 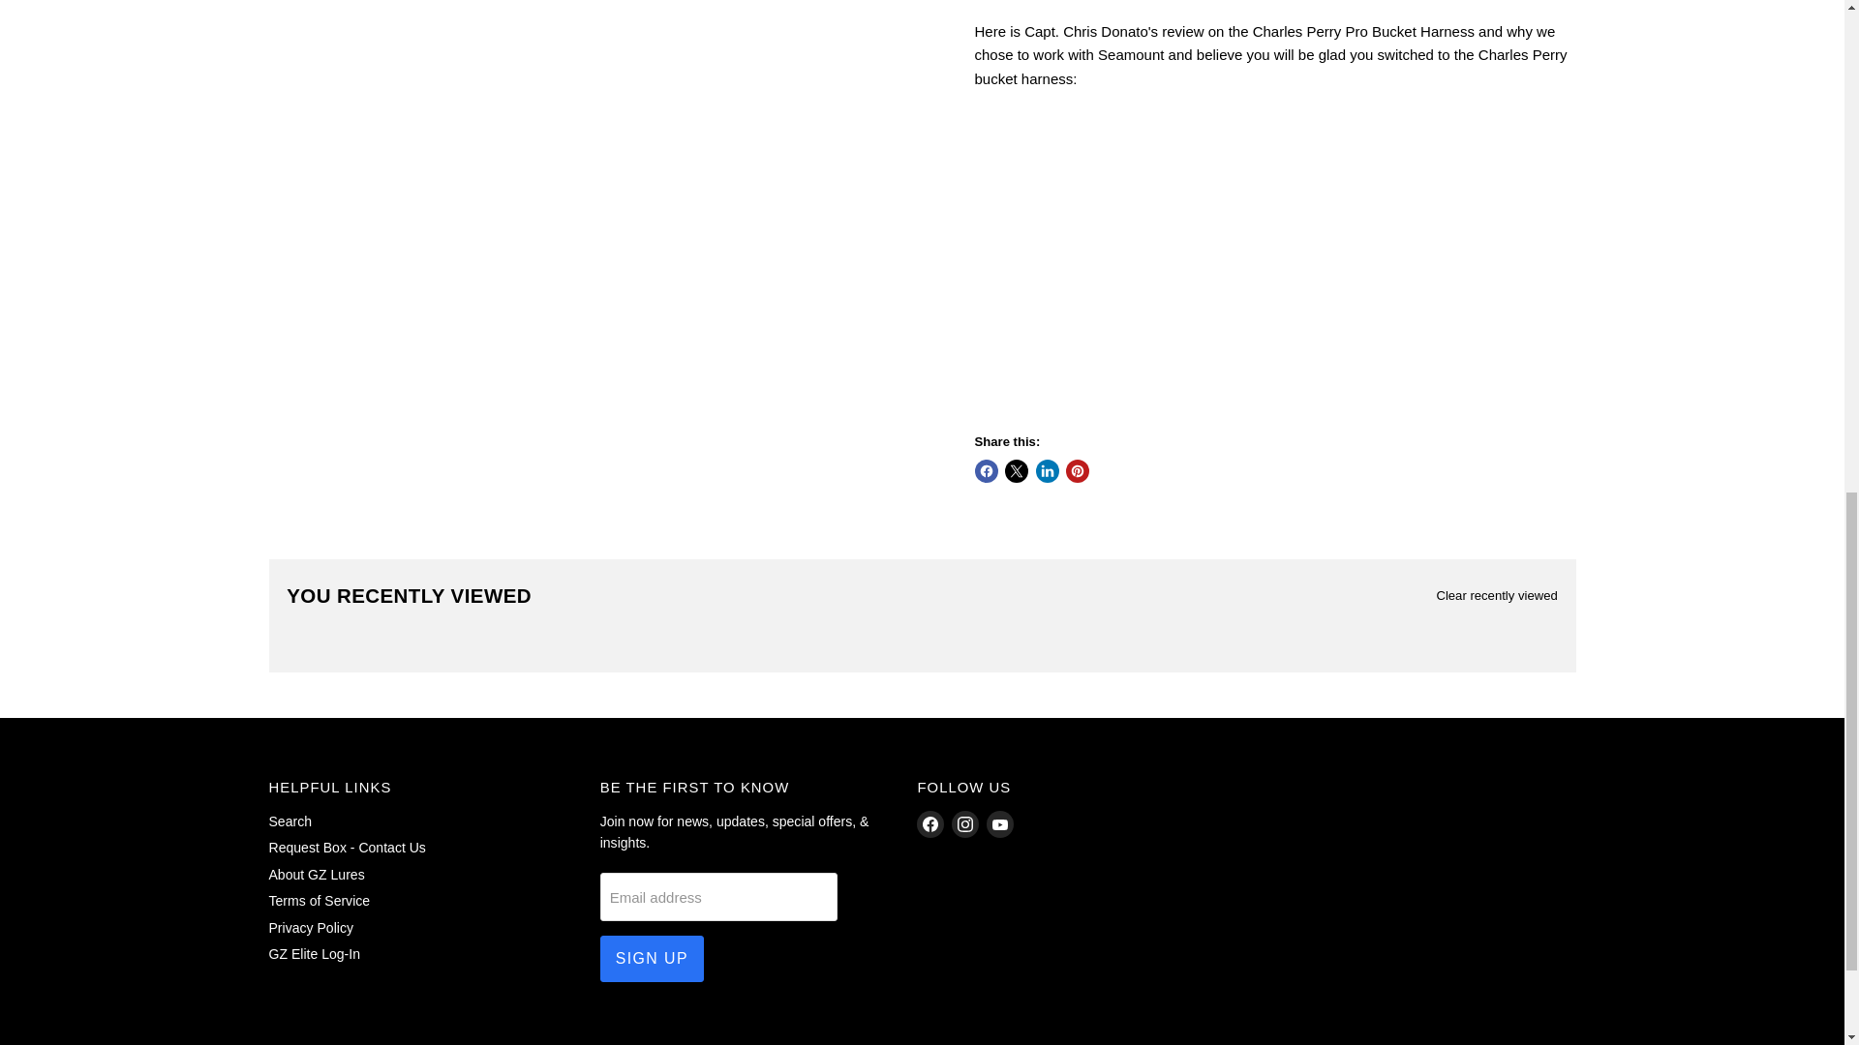 What do you see at coordinates (999, 824) in the screenshot?
I see `YouTube` at bounding box center [999, 824].